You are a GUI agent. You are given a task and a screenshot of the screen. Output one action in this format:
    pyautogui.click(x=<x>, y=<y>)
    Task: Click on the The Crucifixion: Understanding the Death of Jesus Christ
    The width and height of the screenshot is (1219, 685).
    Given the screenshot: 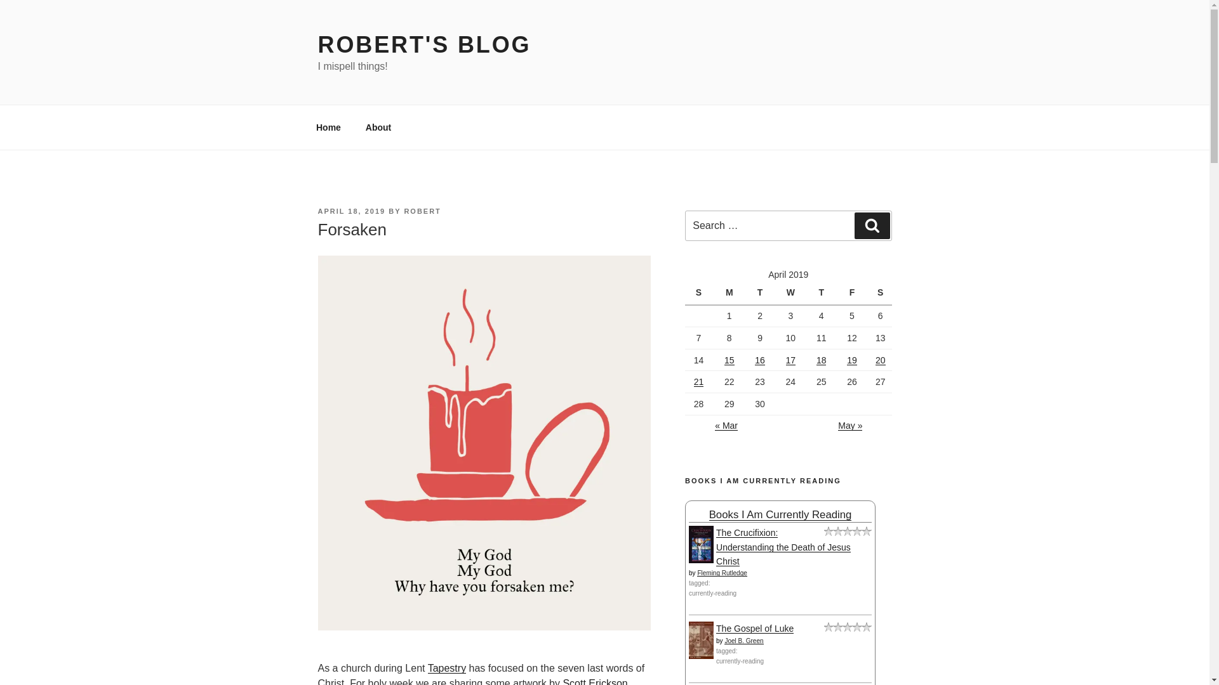 What is the action you would take?
    pyautogui.click(x=783, y=547)
    